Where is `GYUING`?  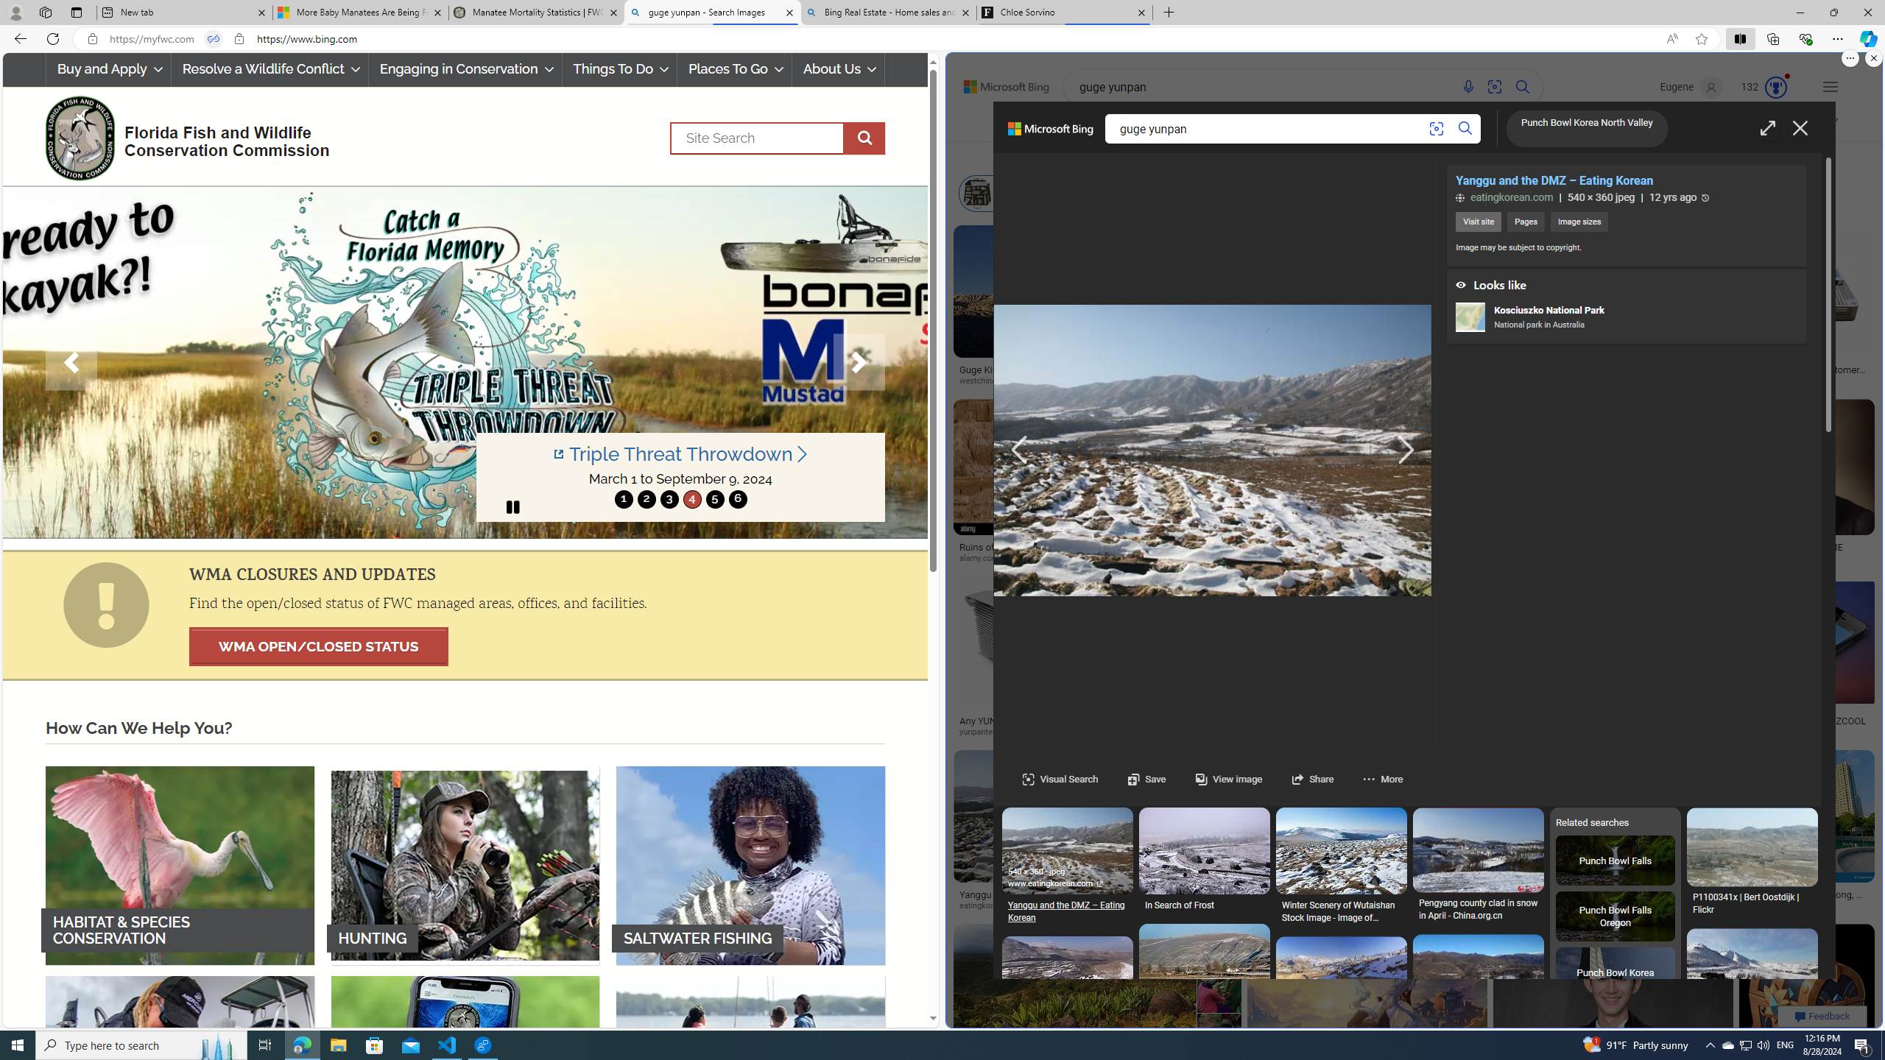 GYUING is located at coordinates (1525, 894).